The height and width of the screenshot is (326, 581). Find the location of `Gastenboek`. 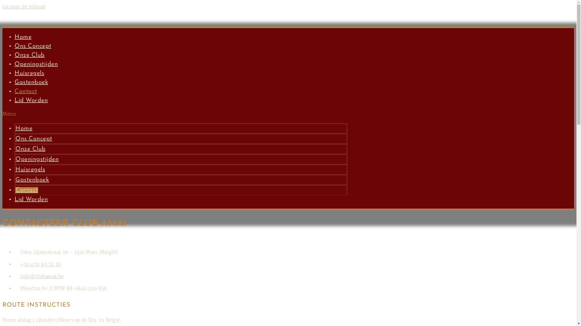

Gastenboek is located at coordinates (31, 82).